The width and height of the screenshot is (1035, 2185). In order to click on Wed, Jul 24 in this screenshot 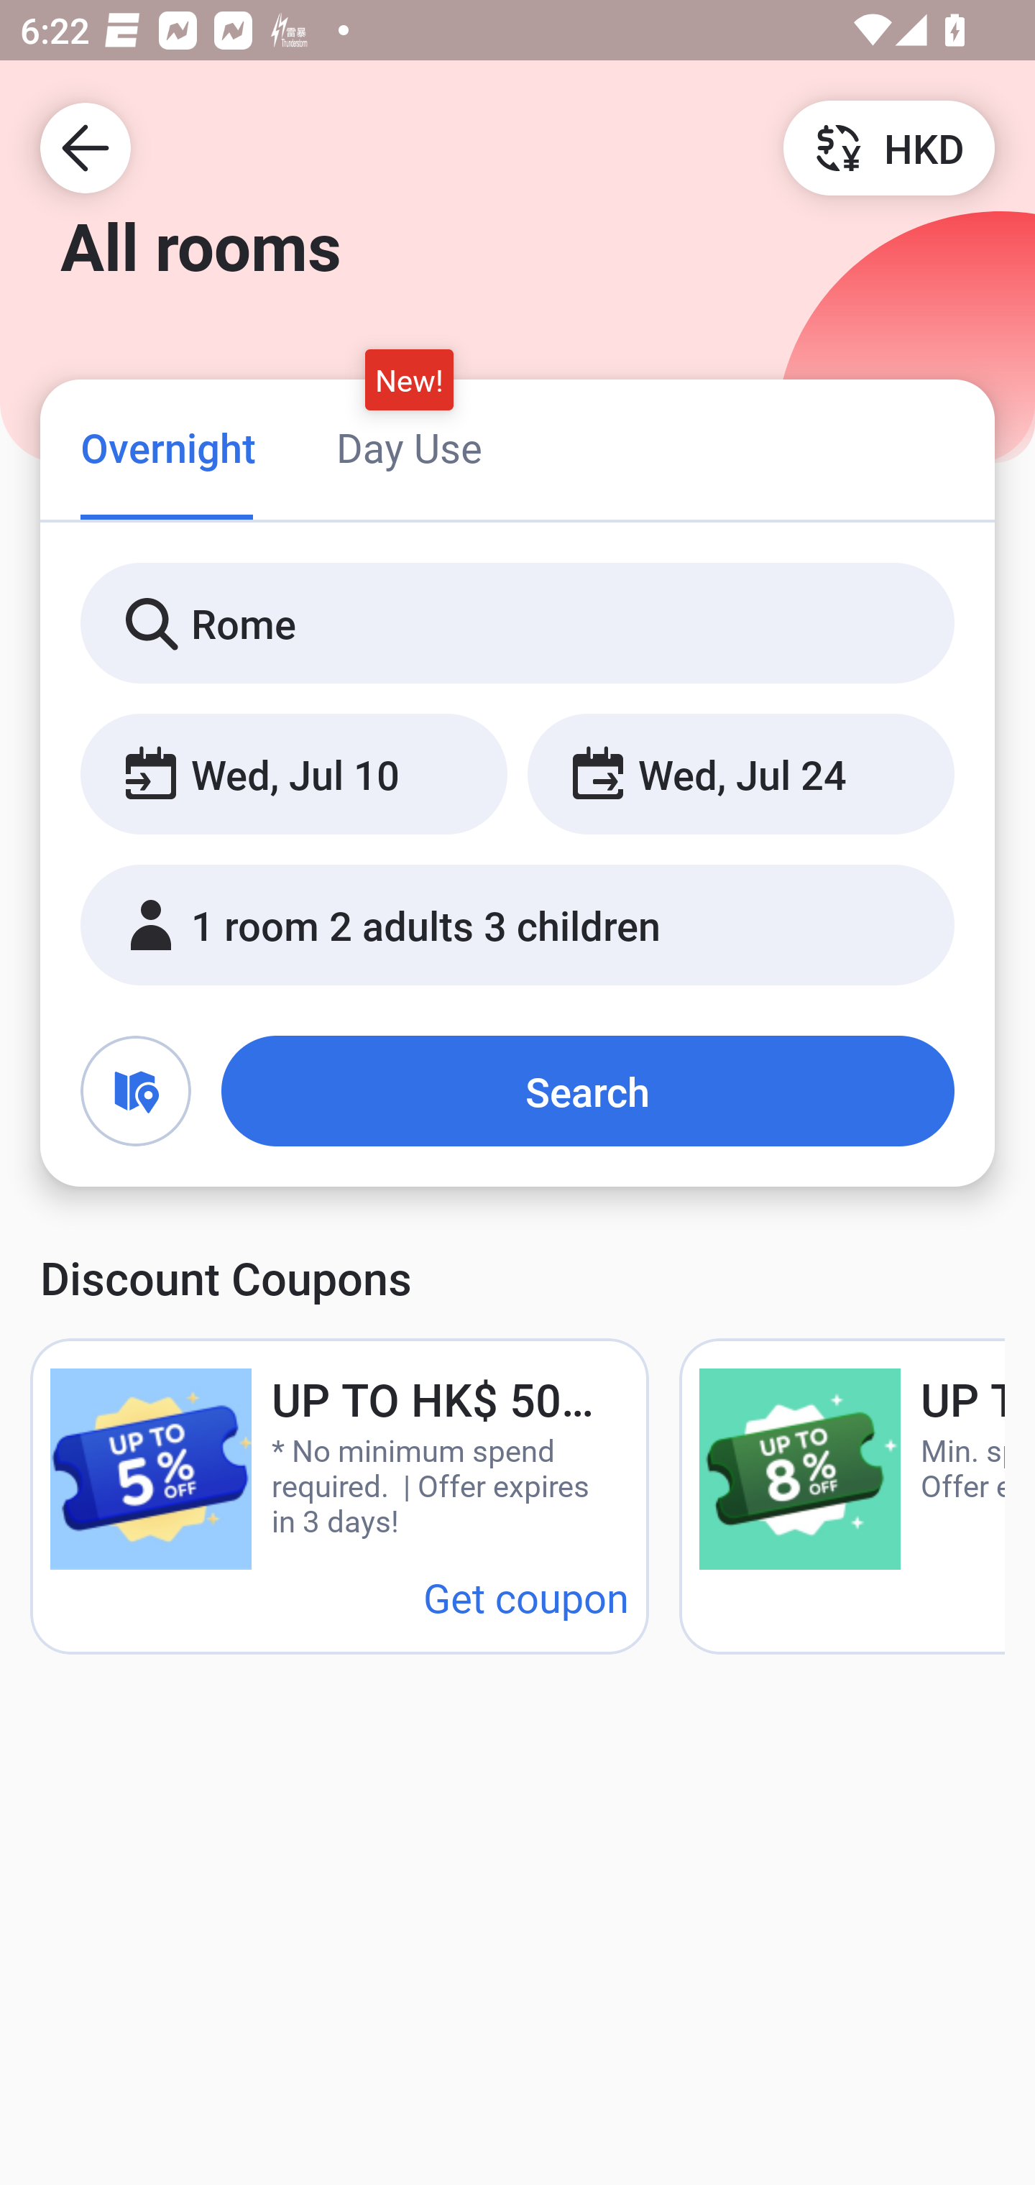, I will do `click(740, 775)`.